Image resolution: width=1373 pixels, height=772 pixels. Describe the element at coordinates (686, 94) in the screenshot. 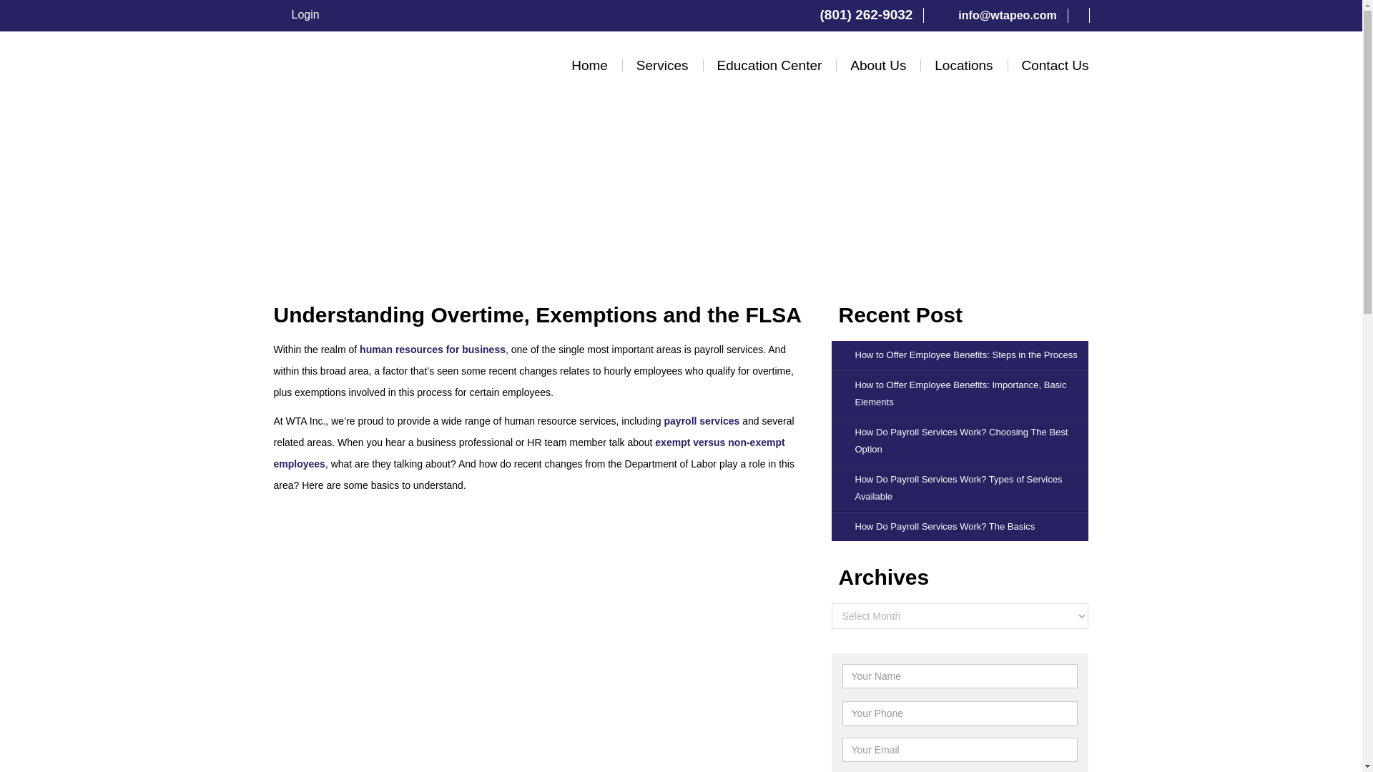

I see `Outsourced Payroll Services and Tax Administration` at that location.